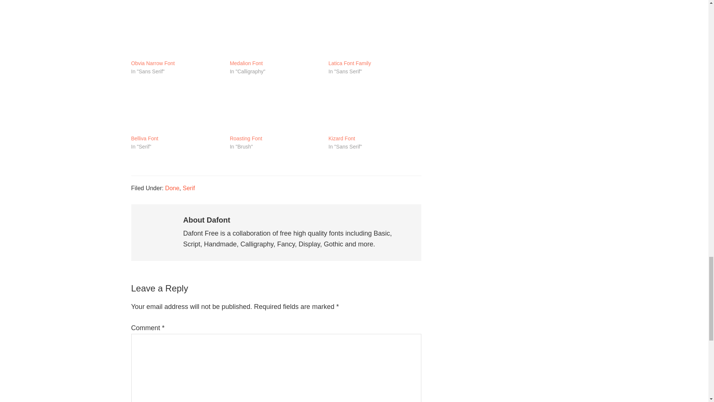  What do you see at coordinates (172, 188) in the screenshot?
I see `Done` at bounding box center [172, 188].